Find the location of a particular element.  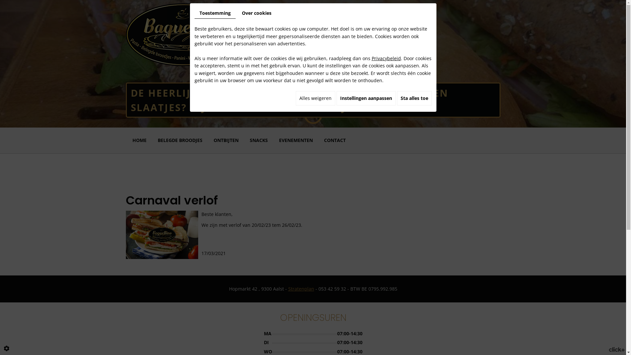

Alles weigeren is located at coordinates (315, 98).